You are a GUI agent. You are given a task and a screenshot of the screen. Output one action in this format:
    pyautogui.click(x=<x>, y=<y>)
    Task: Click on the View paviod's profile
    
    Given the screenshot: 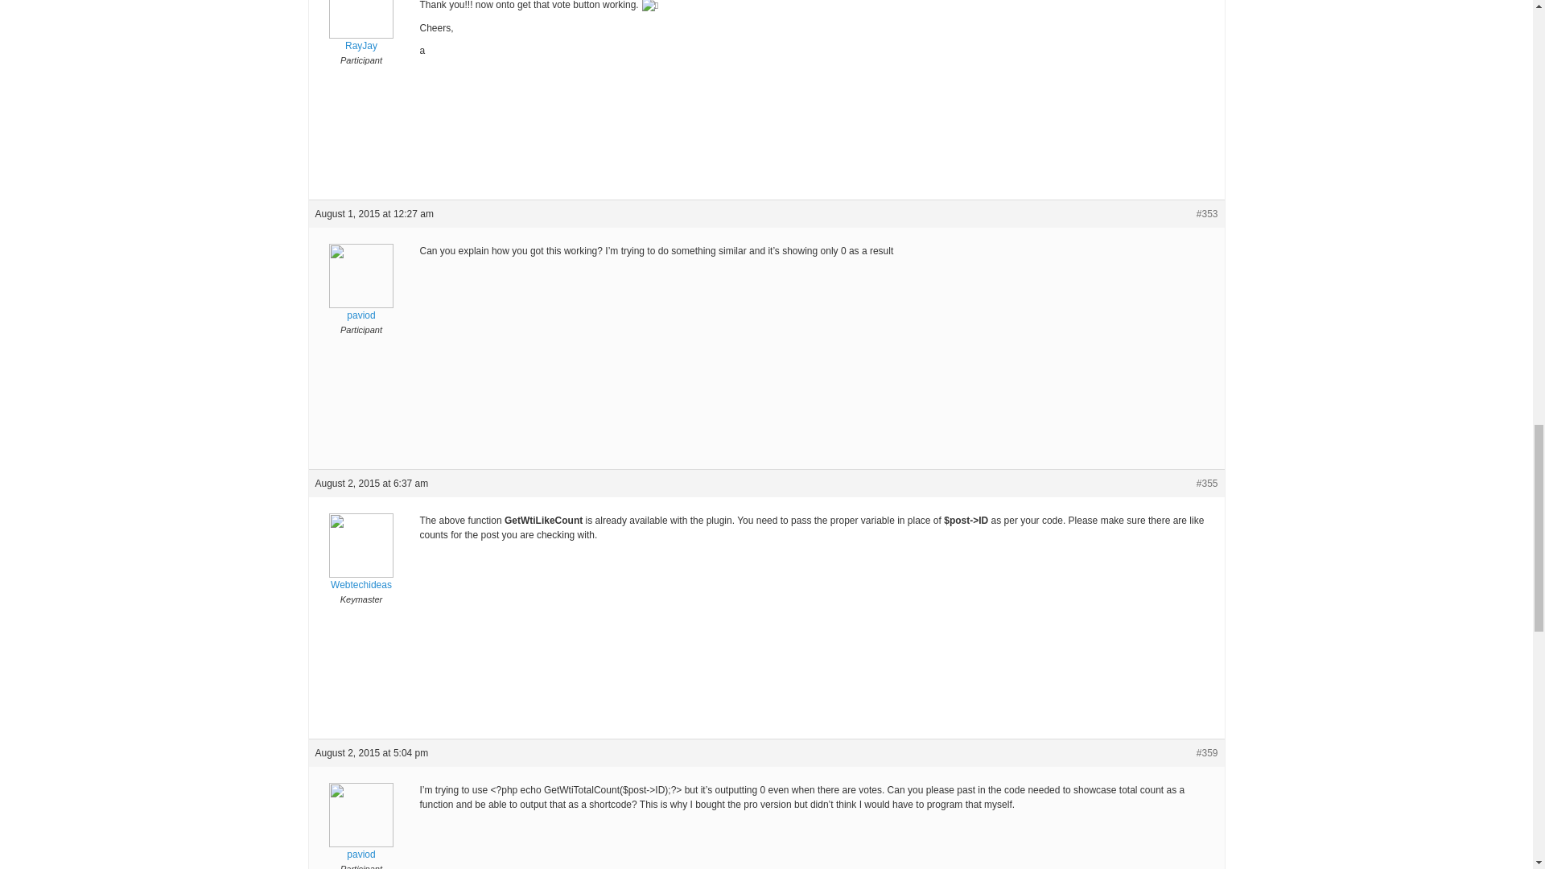 What is the action you would take?
    pyautogui.click(x=360, y=294)
    